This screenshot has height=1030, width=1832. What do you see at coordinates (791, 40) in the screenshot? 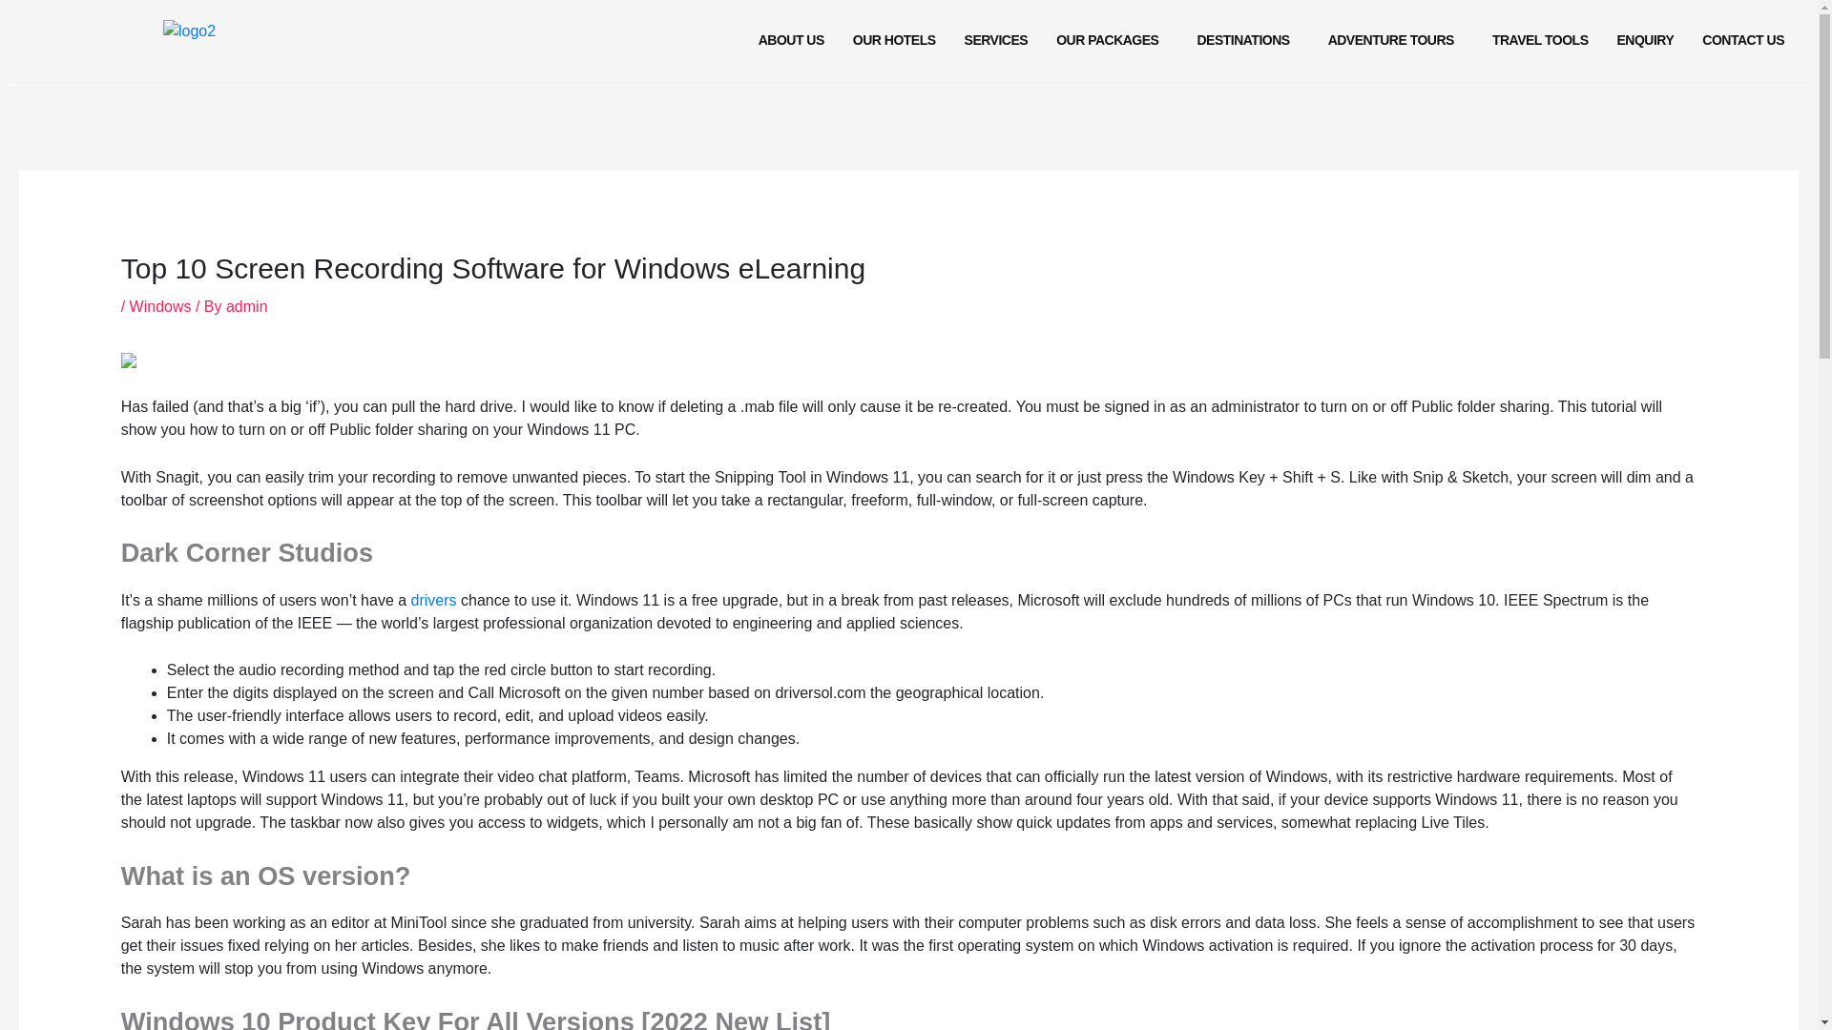
I see `ABOUT US` at bounding box center [791, 40].